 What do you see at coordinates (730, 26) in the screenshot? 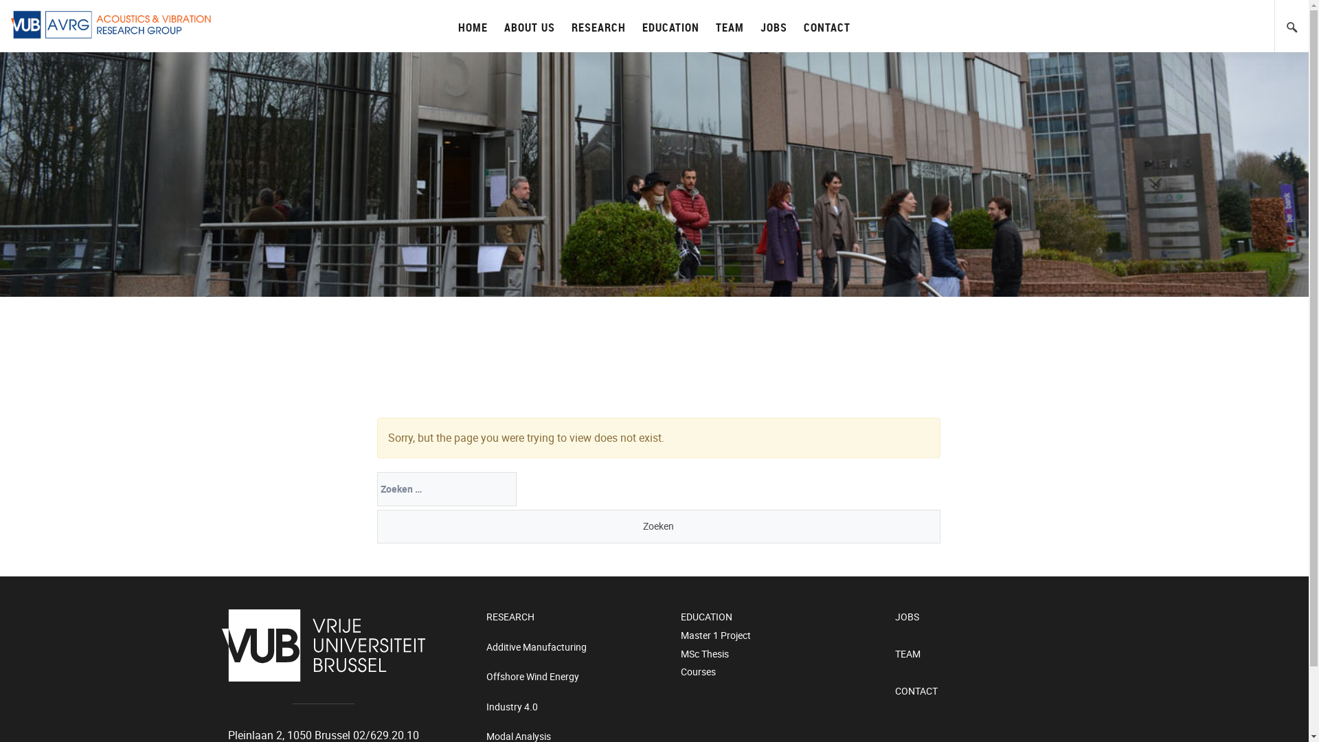
I see `TEAM` at bounding box center [730, 26].